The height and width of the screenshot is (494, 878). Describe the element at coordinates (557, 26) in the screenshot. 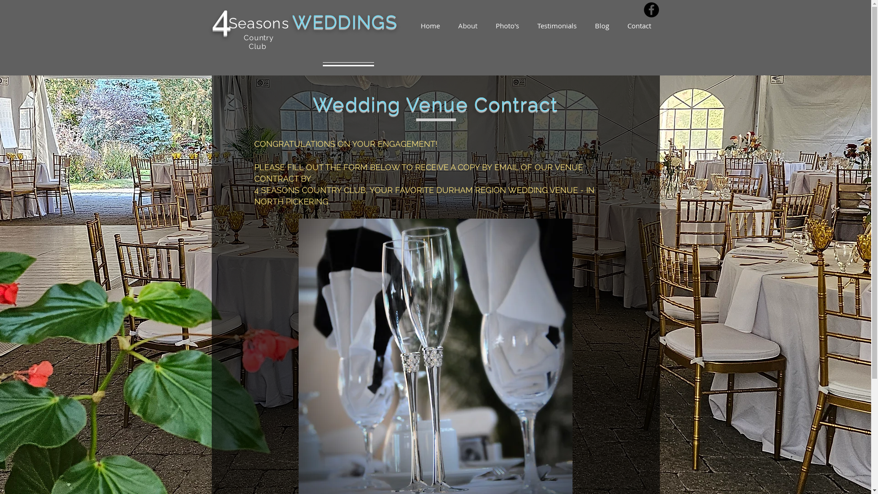

I see `Testimonials` at that location.